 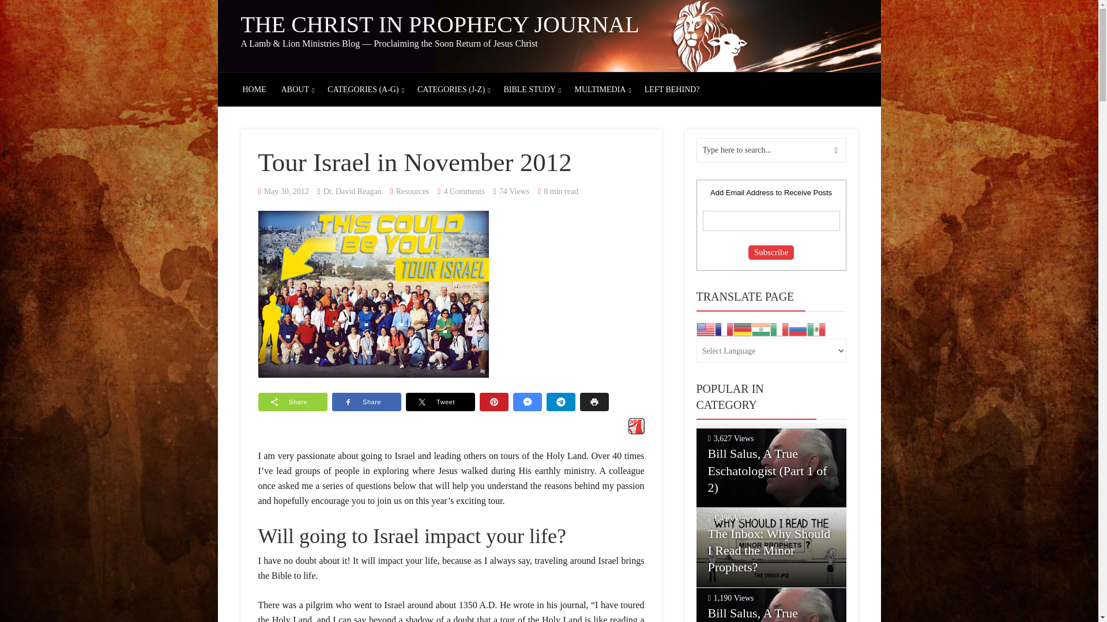 What do you see at coordinates (706, 328) in the screenshot?
I see `English` at bounding box center [706, 328].